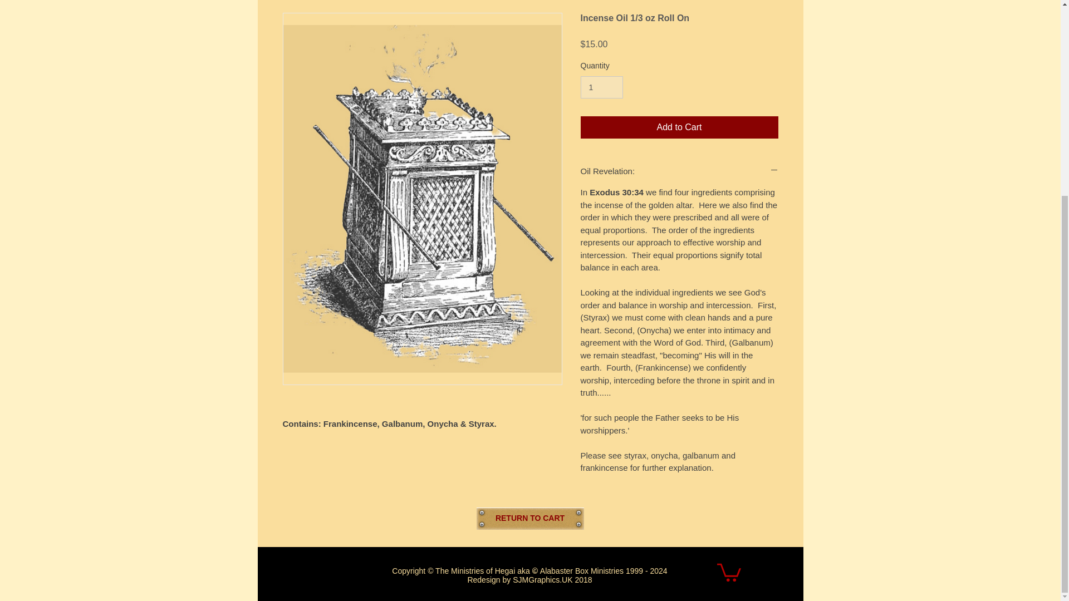 Image resolution: width=1069 pixels, height=601 pixels. Describe the element at coordinates (601, 88) in the screenshot. I see `1` at that location.